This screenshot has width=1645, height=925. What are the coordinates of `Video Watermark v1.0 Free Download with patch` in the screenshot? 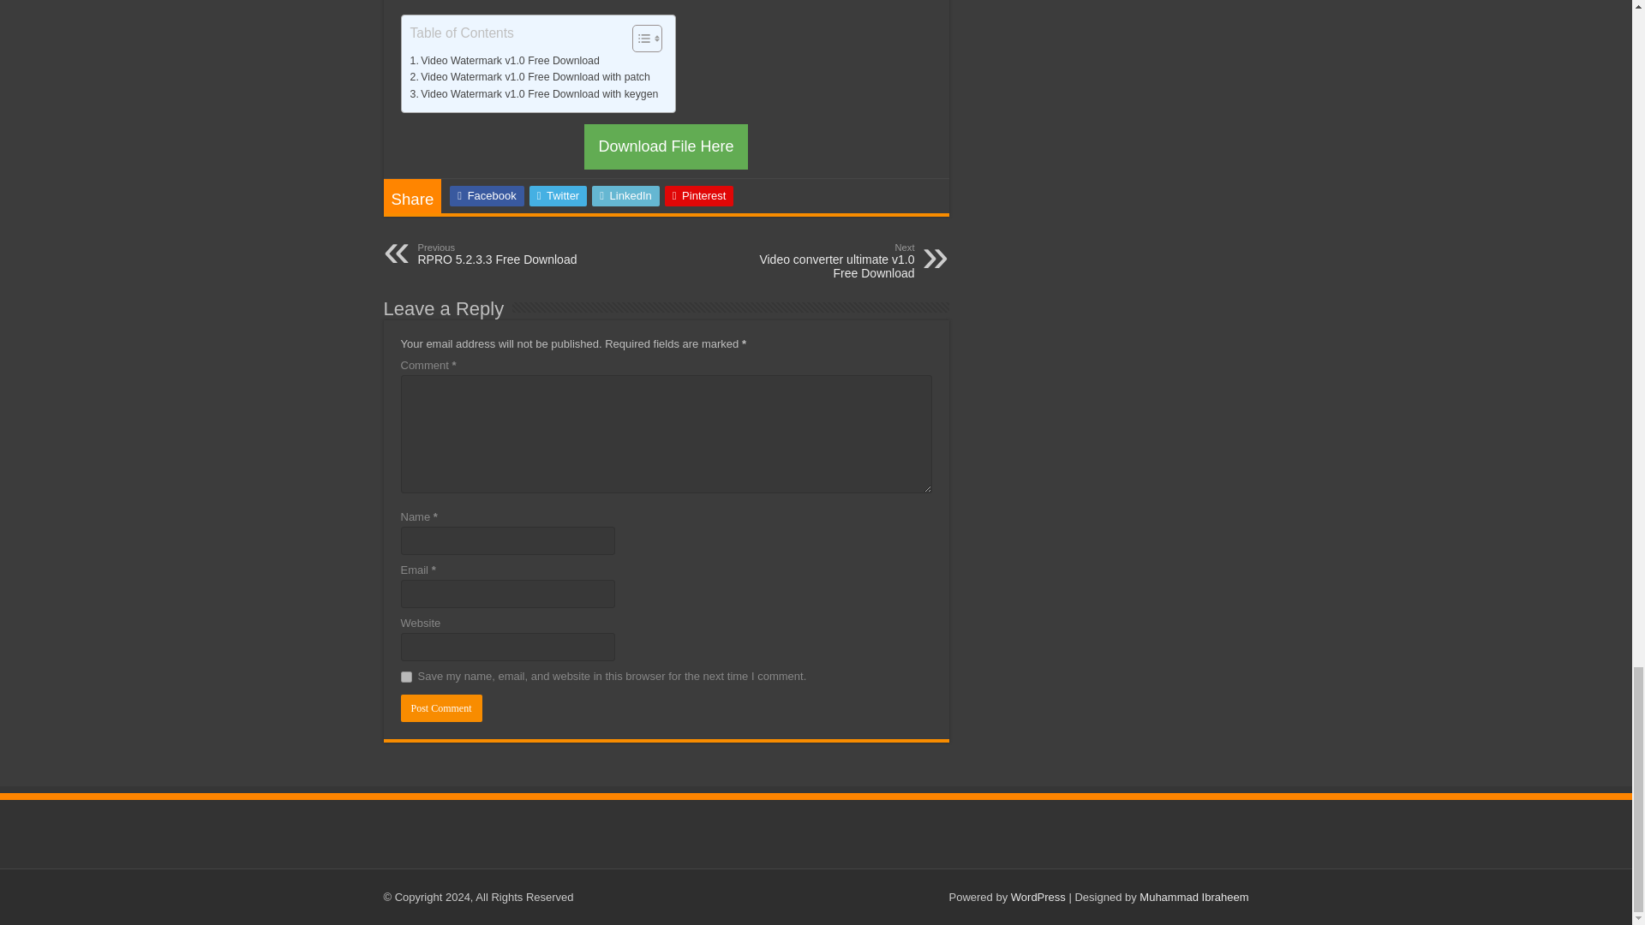 It's located at (529, 78).